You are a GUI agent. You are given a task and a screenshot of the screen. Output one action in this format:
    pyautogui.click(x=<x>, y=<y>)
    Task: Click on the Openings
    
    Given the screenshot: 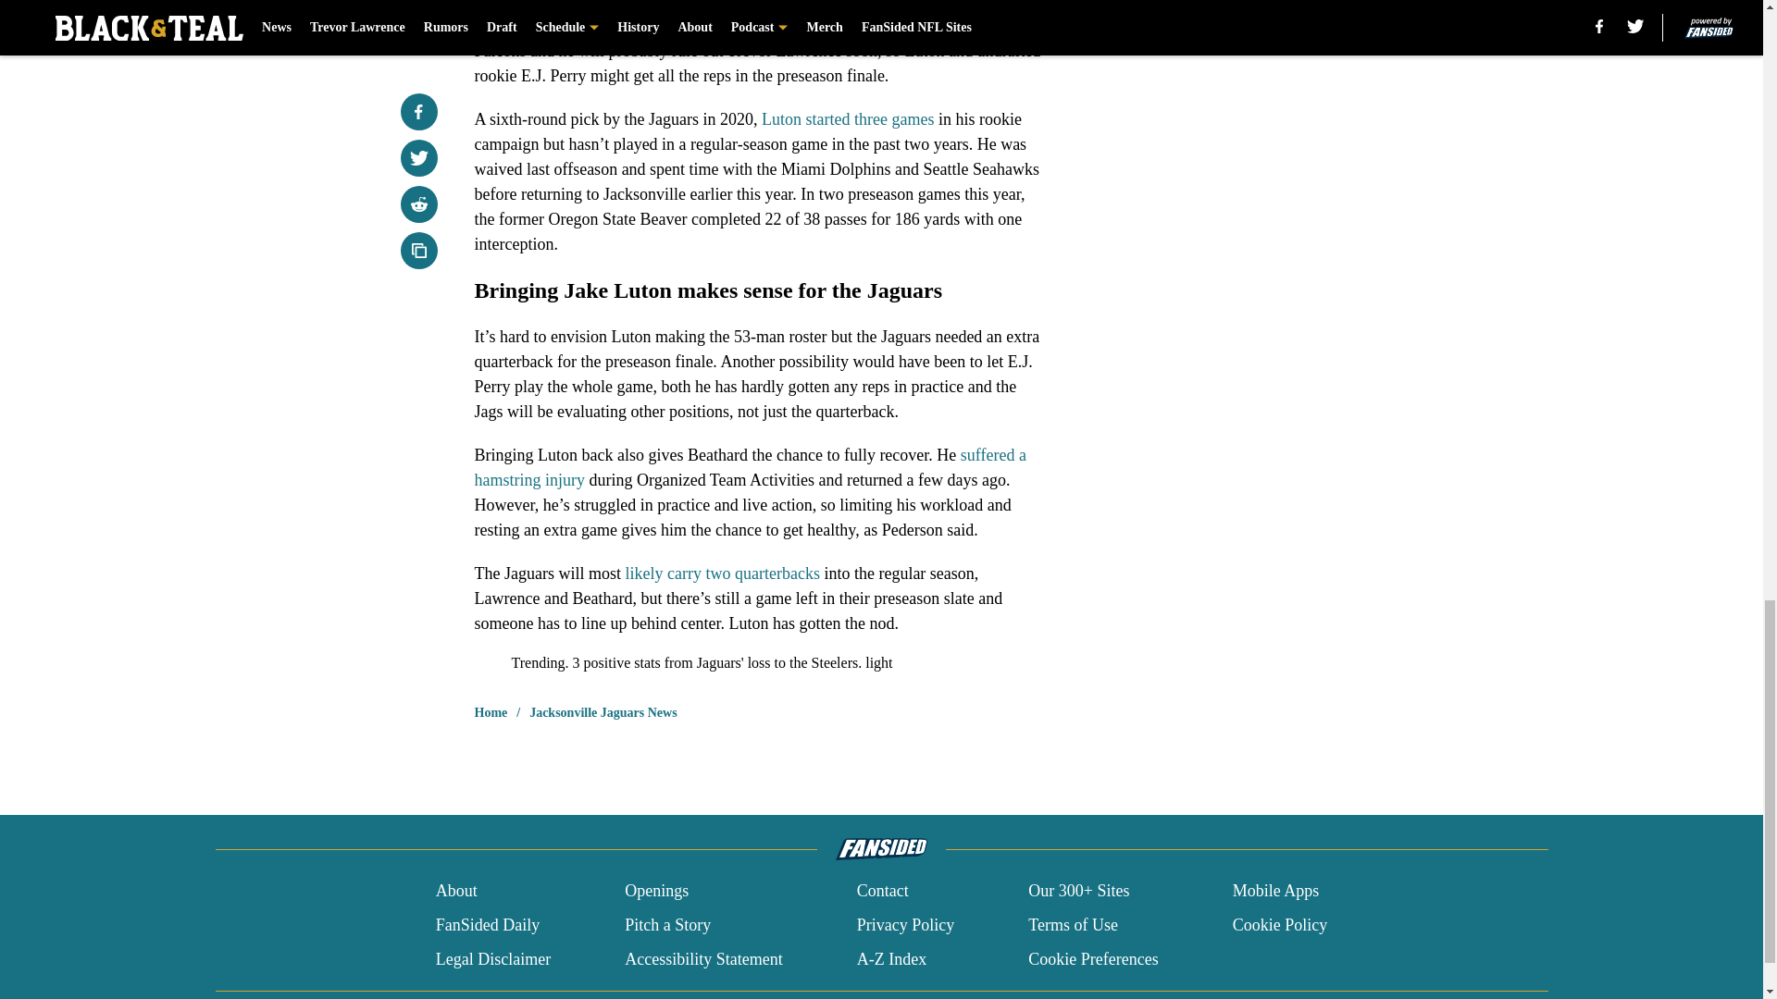 What is the action you would take?
    pyautogui.click(x=657, y=892)
    